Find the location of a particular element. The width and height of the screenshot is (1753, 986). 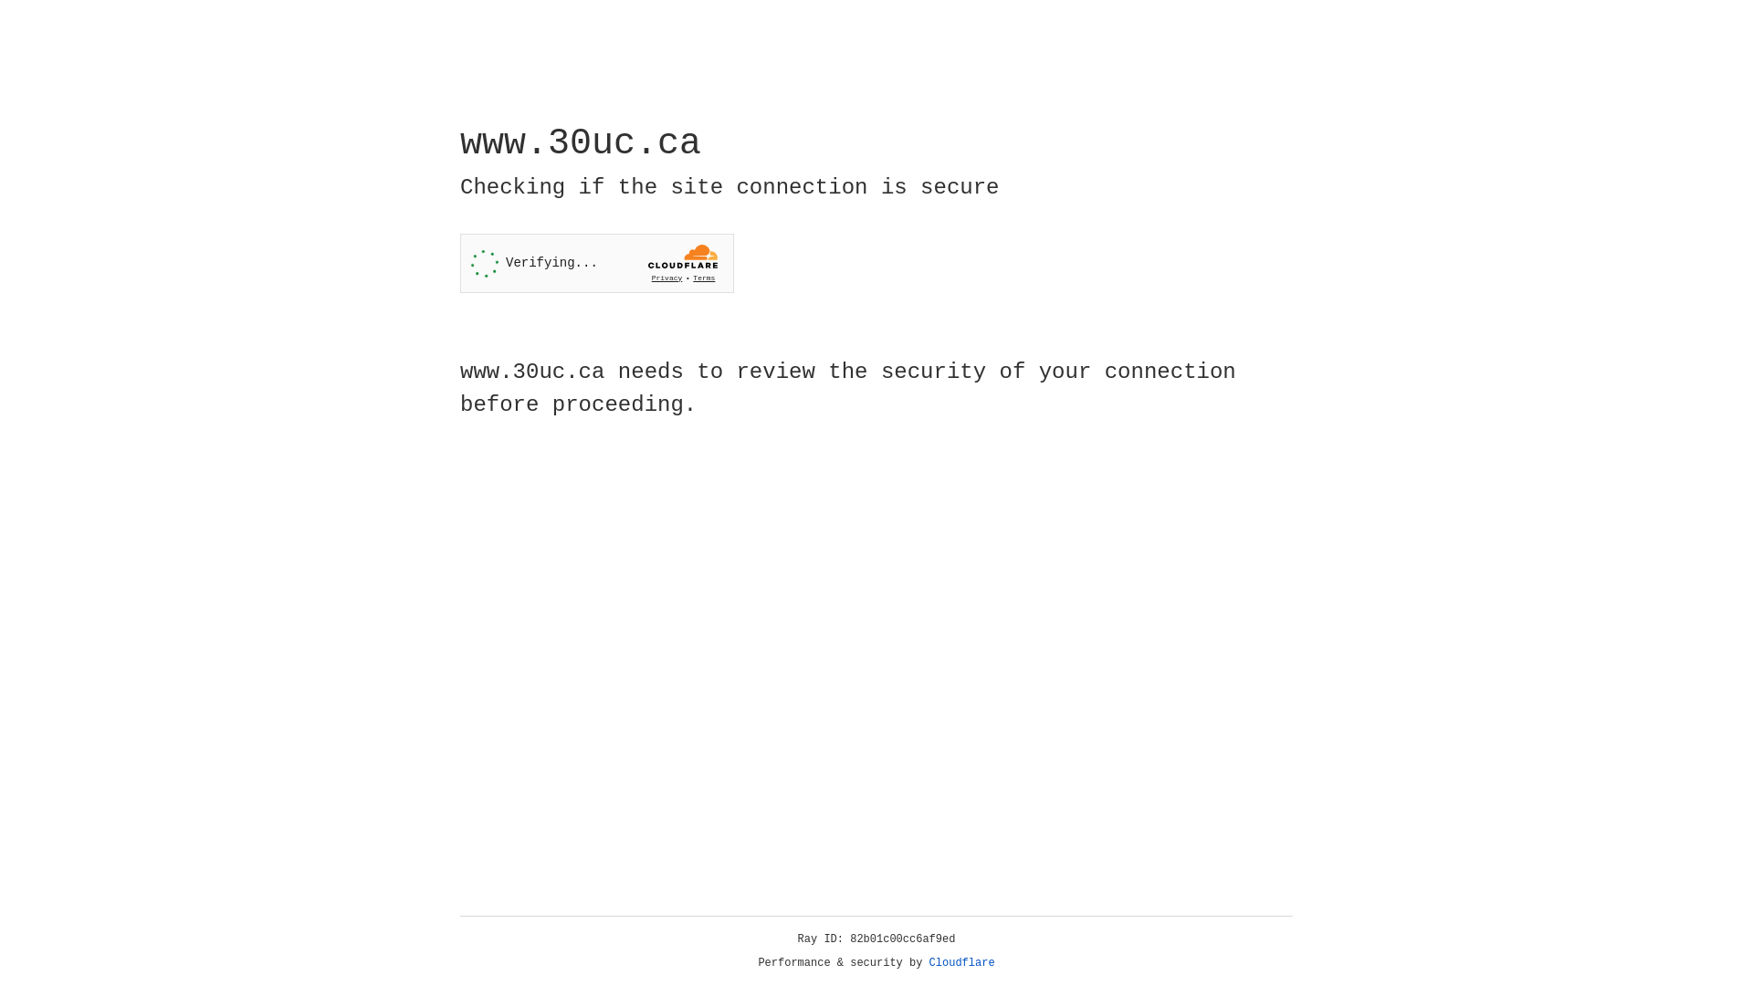

Widget containing a Cloudflare security challenge is located at coordinates (597, 263).